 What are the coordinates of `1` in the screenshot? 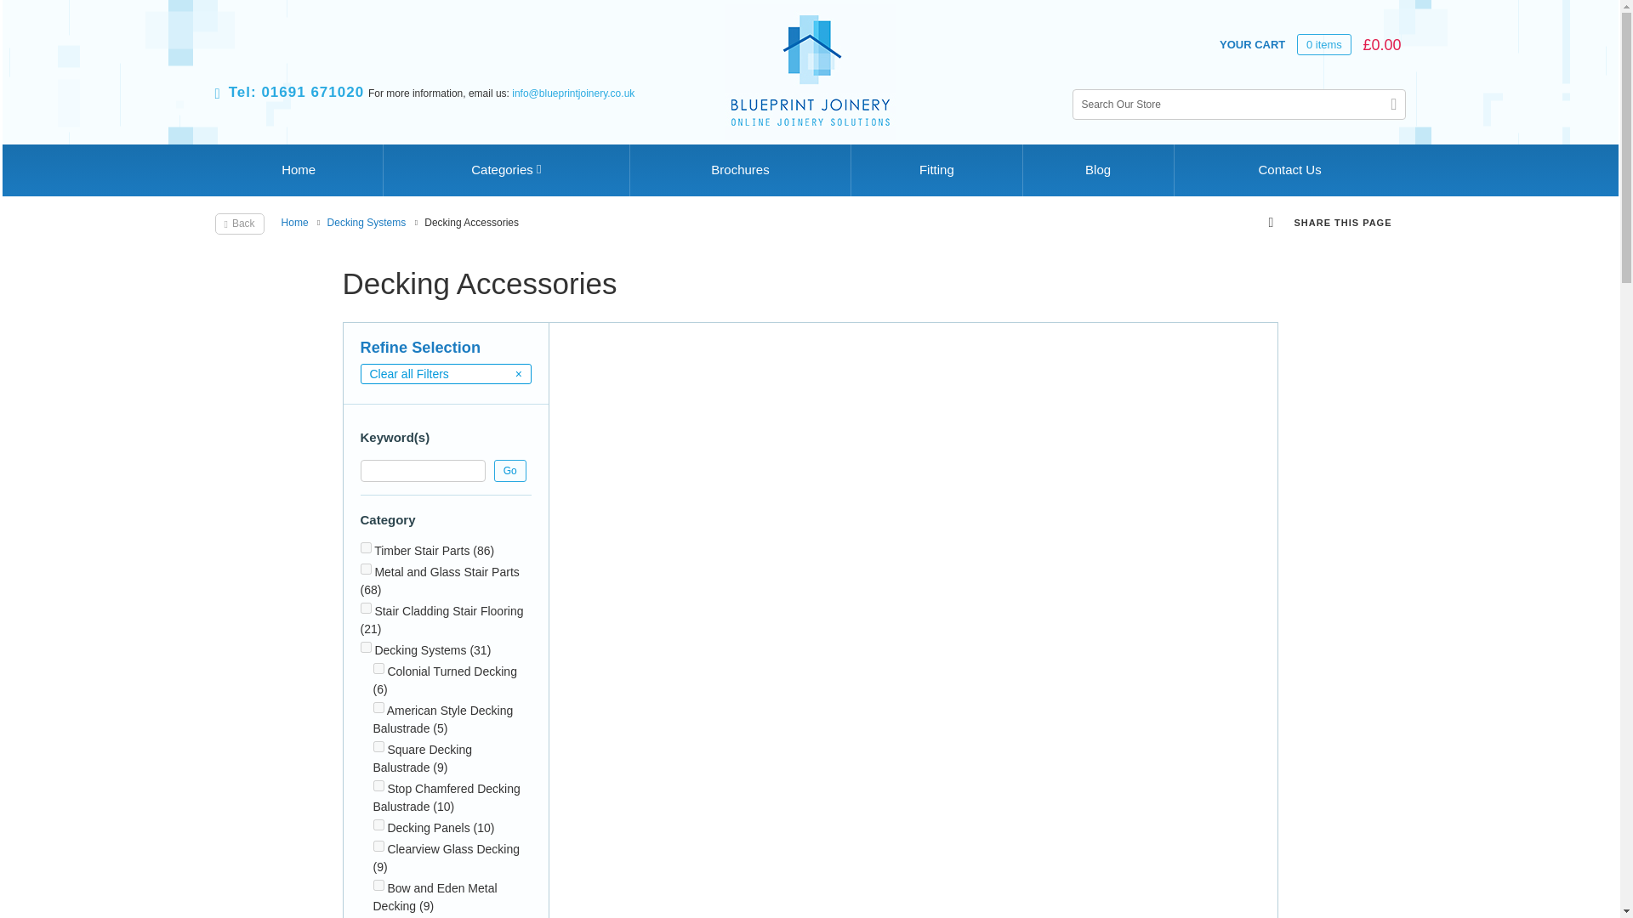 It's located at (366, 547).